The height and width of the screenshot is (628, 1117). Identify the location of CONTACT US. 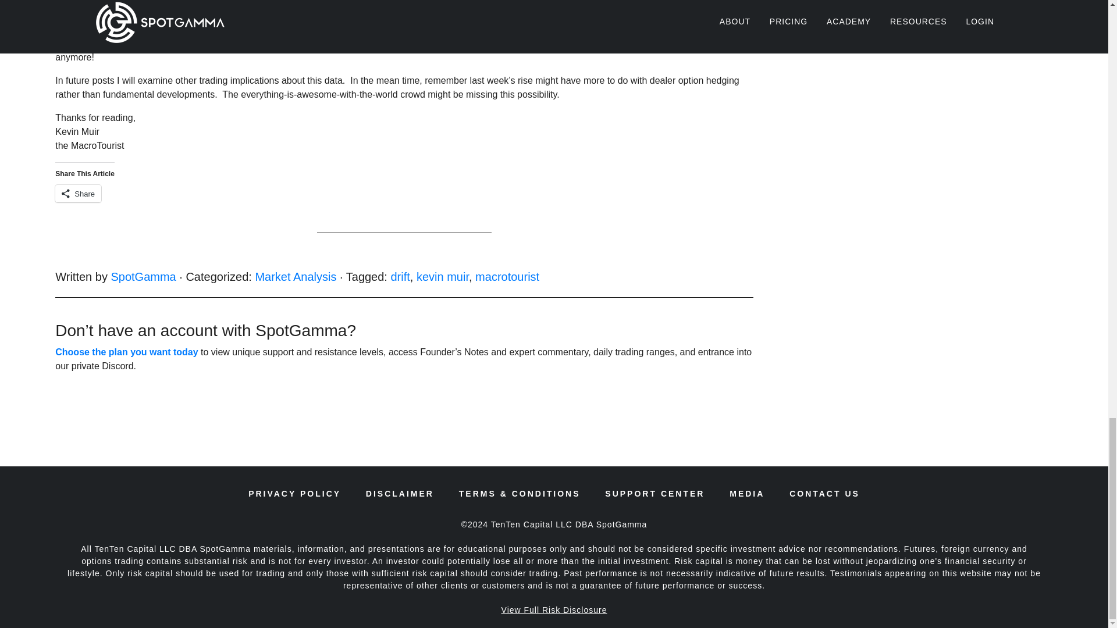
(825, 494).